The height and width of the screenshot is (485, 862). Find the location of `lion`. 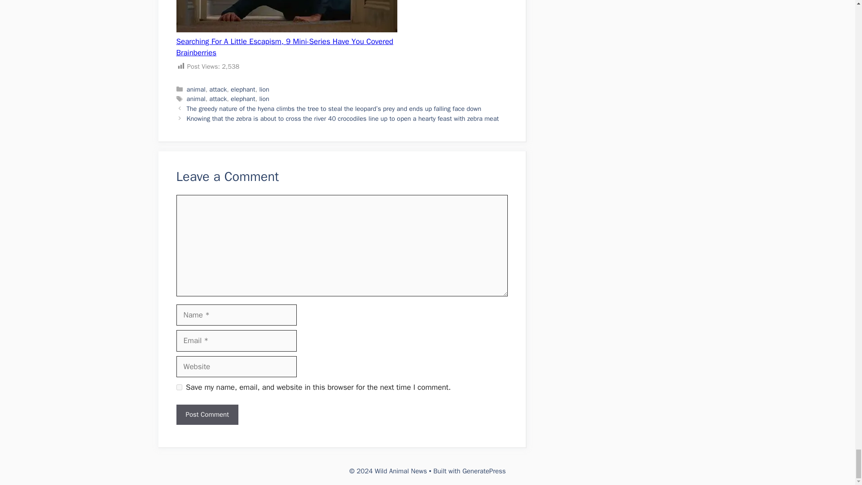

lion is located at coordinates (264, 98).